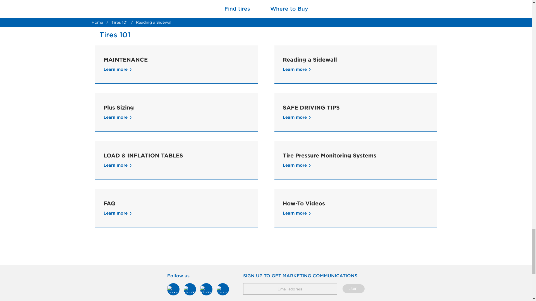 This screenshot has height=301, width=536. What do you see at coordinates (290, 289) in the screenshot?
I see `email` at bounding box center [290, 289].